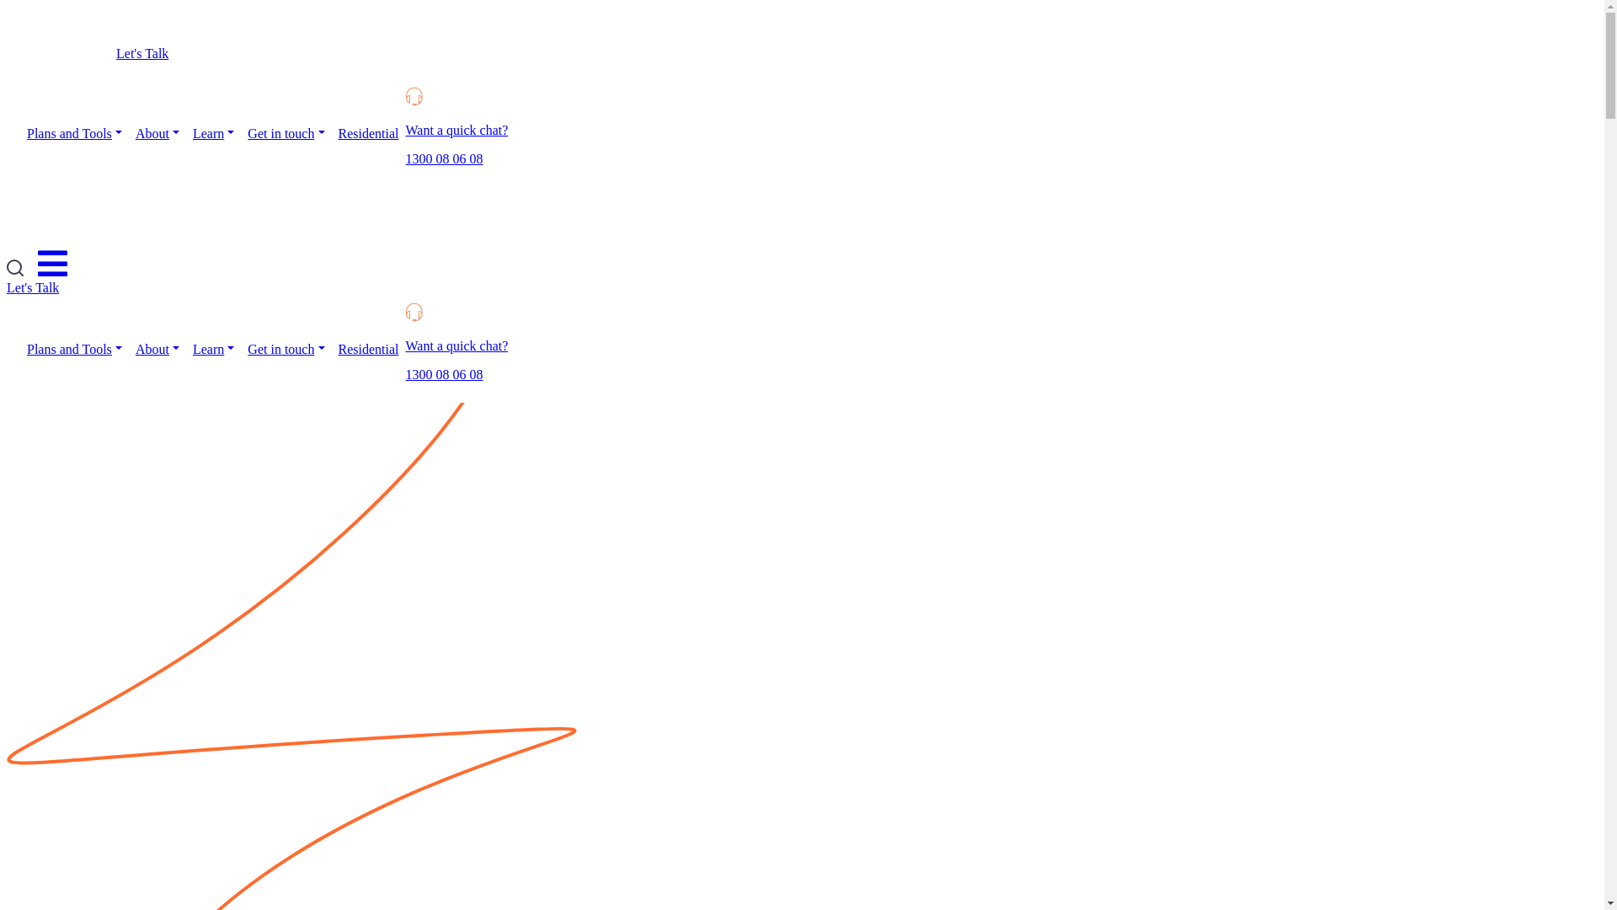 This screenshot has height=910, width=1617. I want to click on Residential, so click(369, 350).